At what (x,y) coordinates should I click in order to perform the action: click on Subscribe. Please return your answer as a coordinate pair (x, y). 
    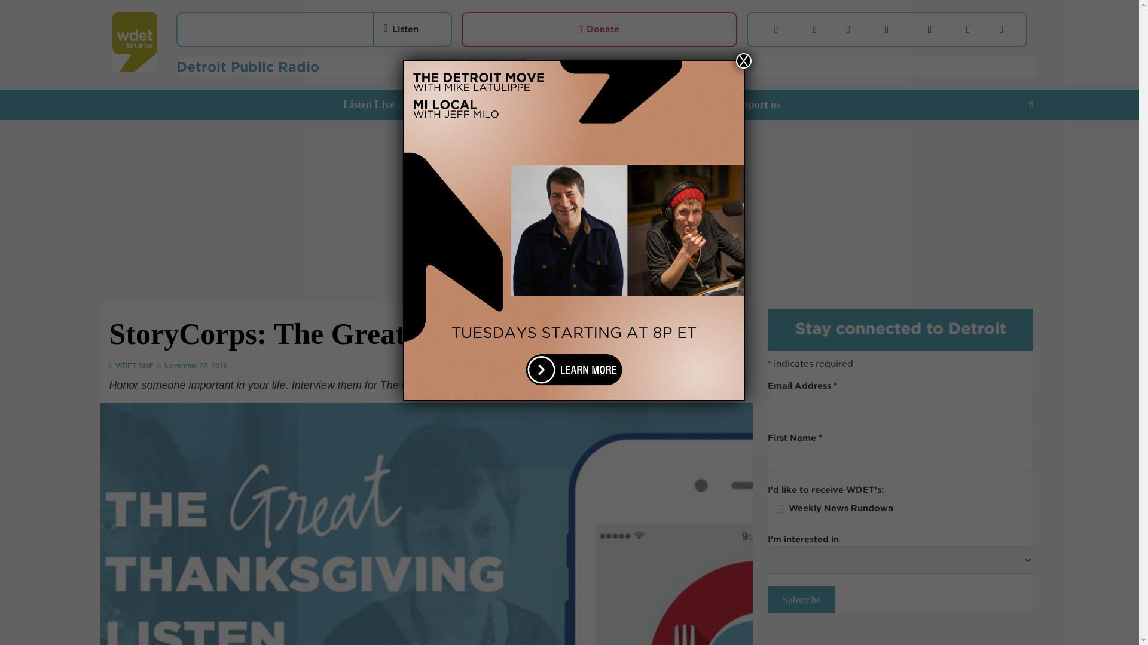
    Looking at the image, I should click on (801, 600).